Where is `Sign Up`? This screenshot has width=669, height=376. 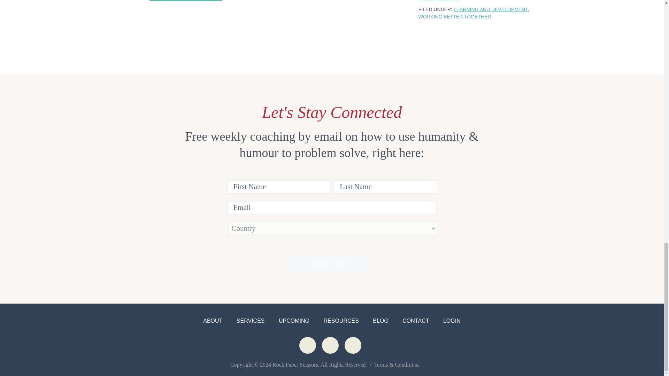
Sign Up is located at coordinates (329, 263).